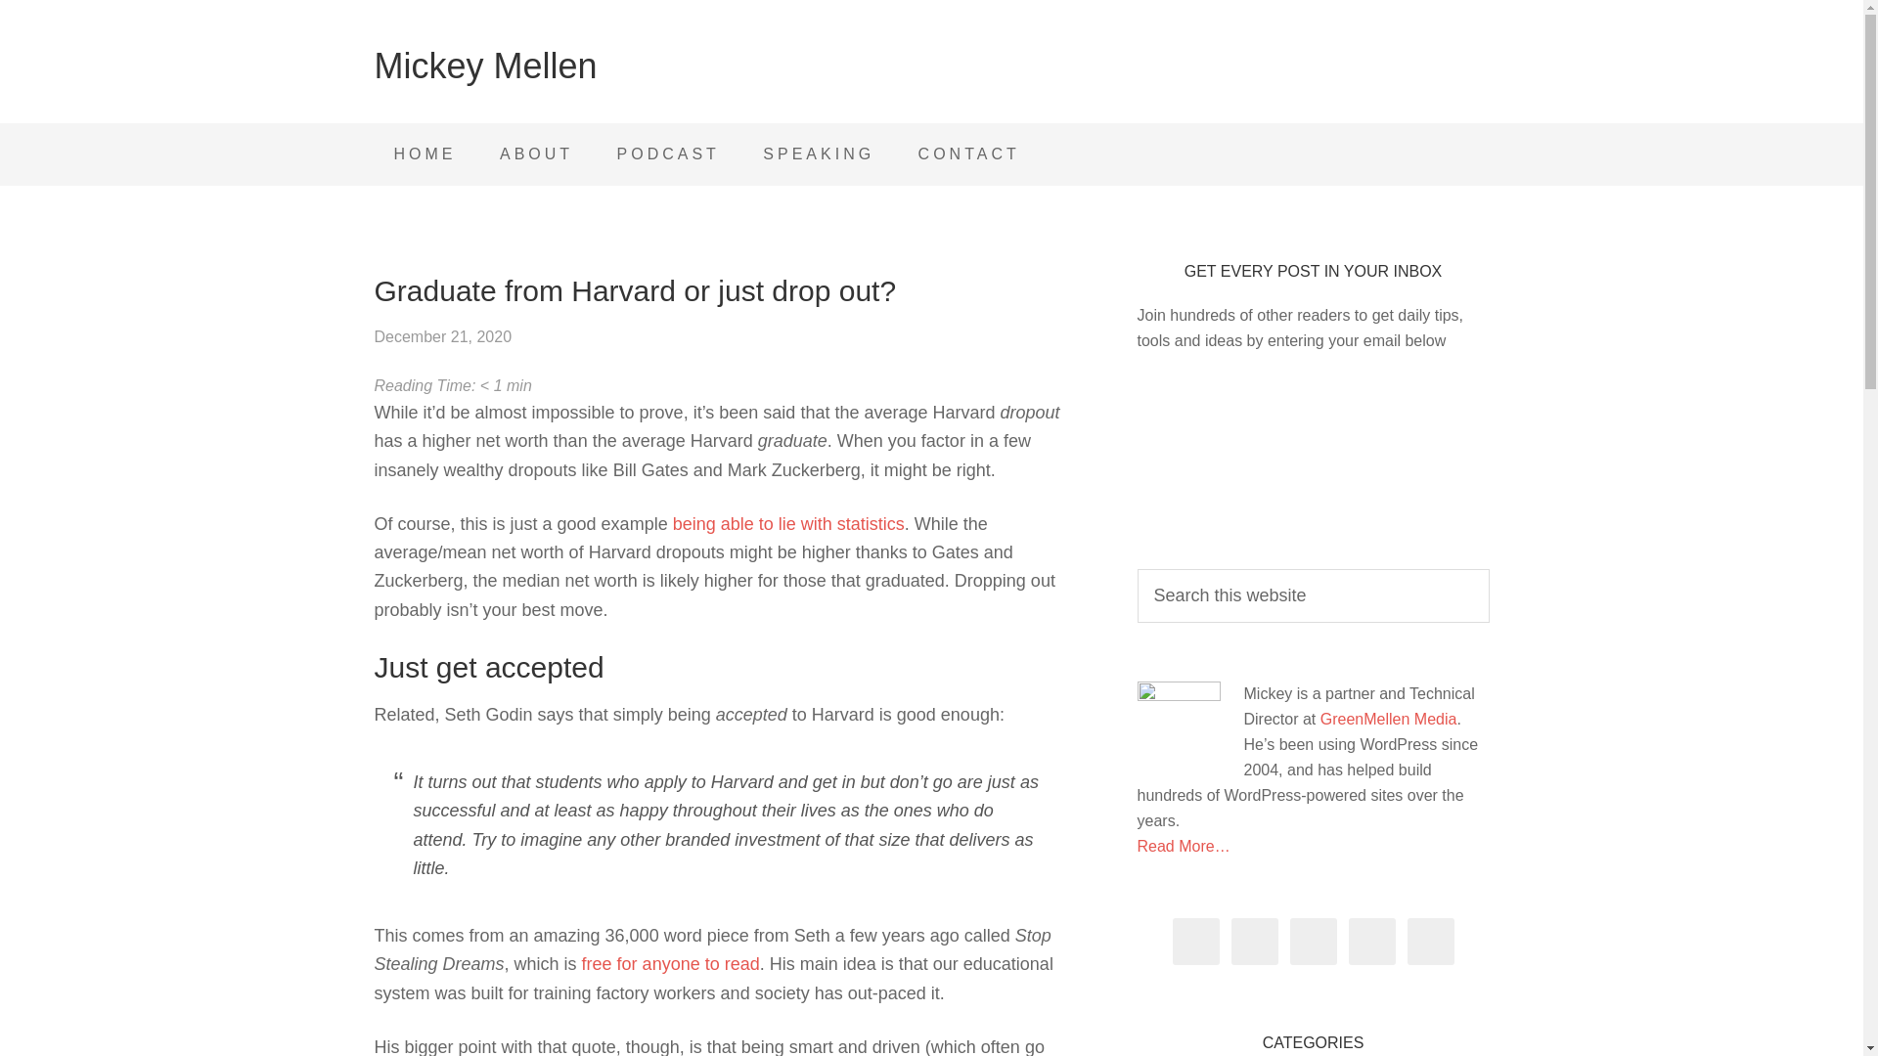  Describe the element at coordinates (788, 524) in the screenshot. I see `being able to lie with statistics` at that location.